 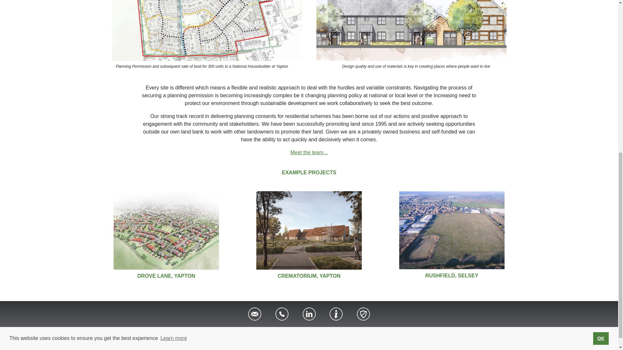 I want to click on Projects, so click(x=339, y=336).